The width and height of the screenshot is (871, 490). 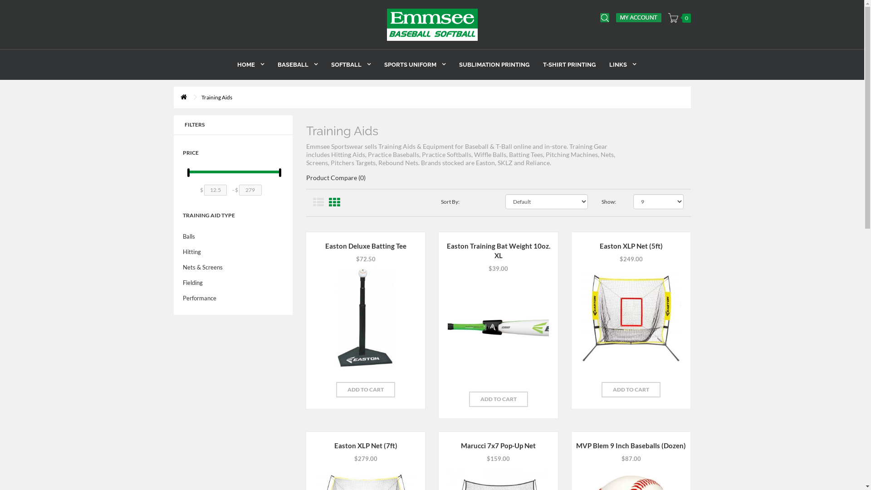 What do you see at coordinates (293, 65) in the screenshot?
I see `BASEBALL` at bounding box center [293, 65].